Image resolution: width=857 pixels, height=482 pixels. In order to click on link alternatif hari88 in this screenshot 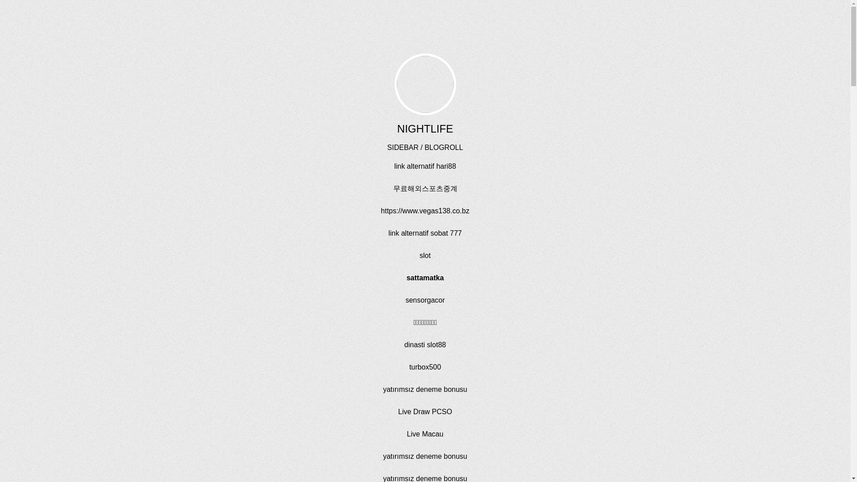, I will do `click(425, 166)`.